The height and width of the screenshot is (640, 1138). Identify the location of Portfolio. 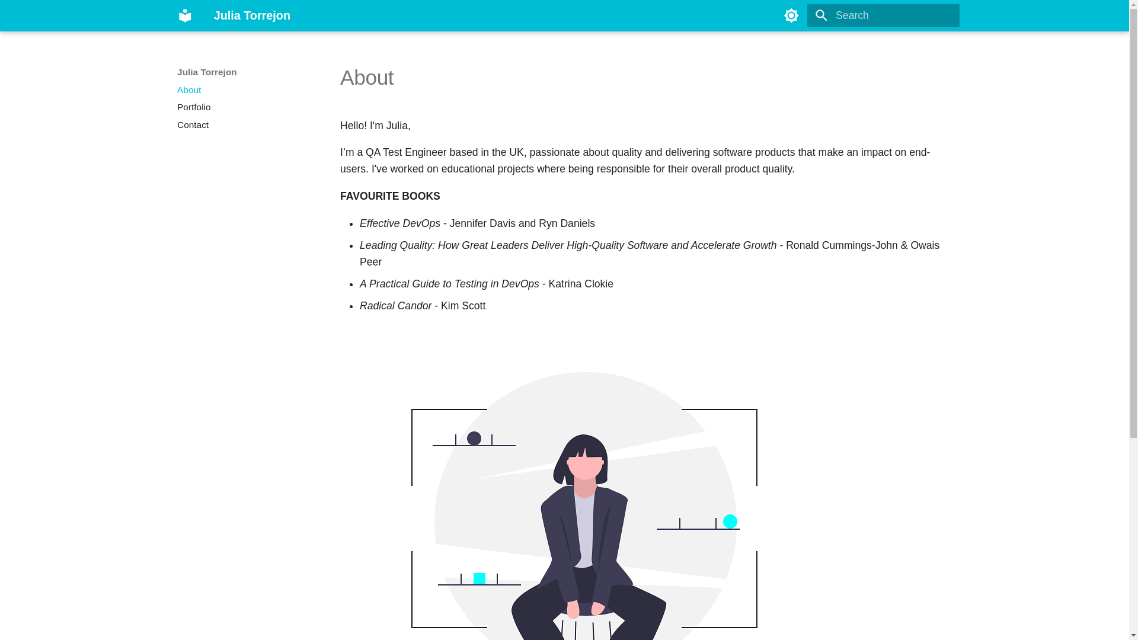
(244, 107).